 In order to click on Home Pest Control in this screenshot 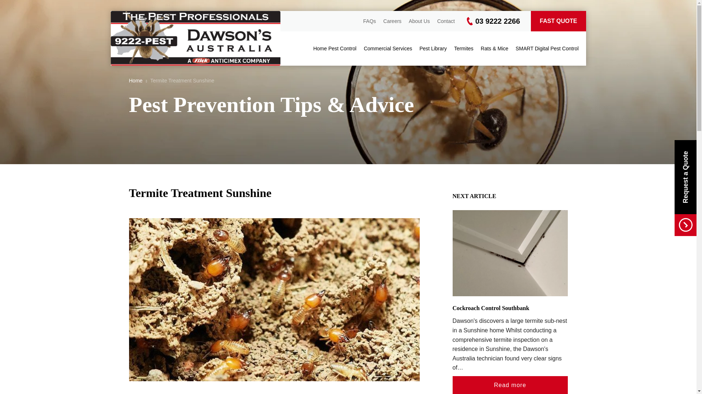, I will do `click(335, 49)`.